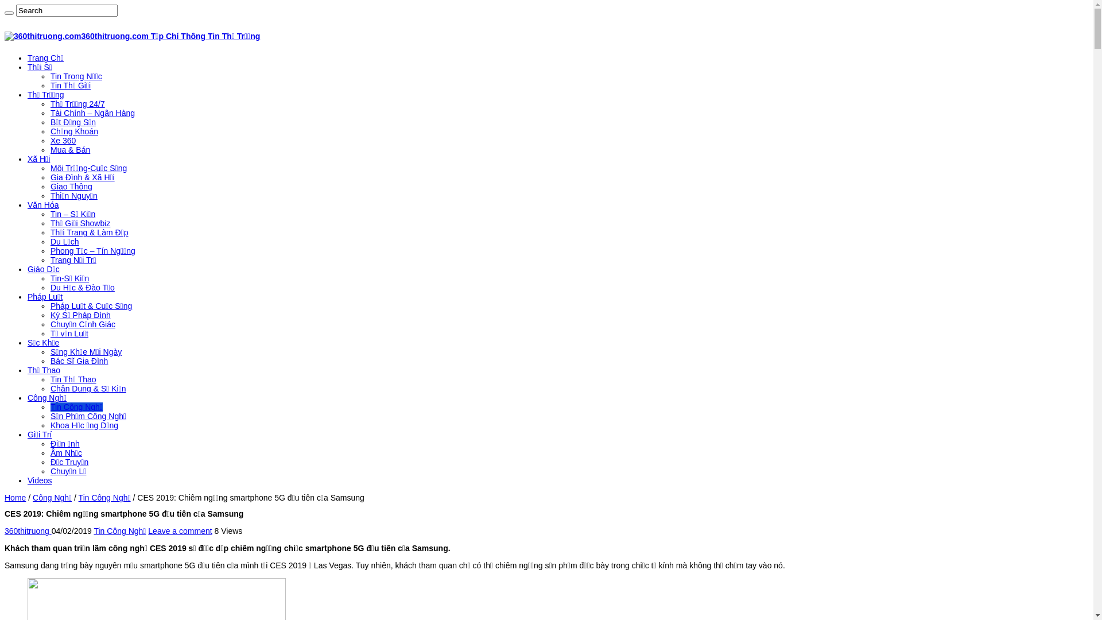  I want to click on Videos, so click(40, 480).